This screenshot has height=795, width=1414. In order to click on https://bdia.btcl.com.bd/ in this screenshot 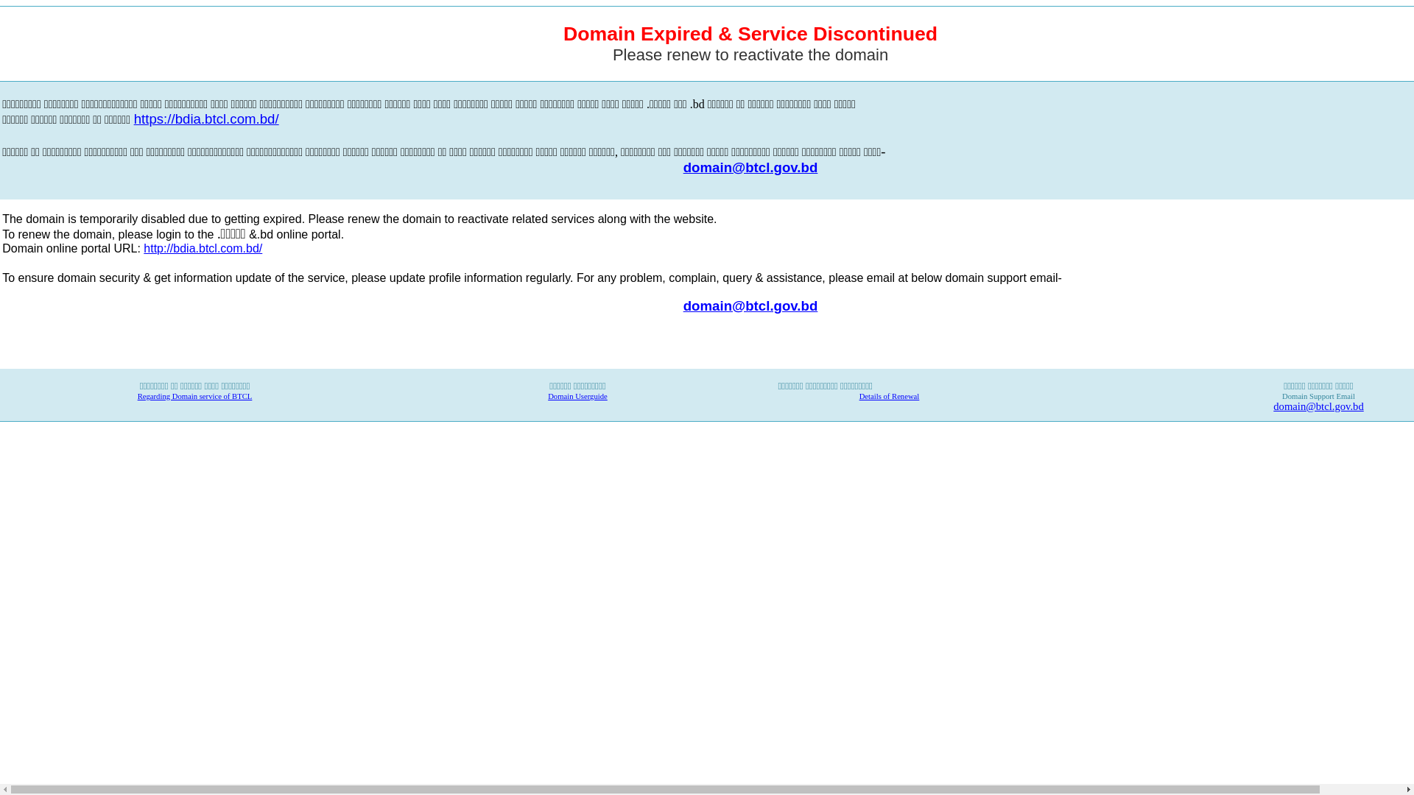, I will do `click(206, 120)`.